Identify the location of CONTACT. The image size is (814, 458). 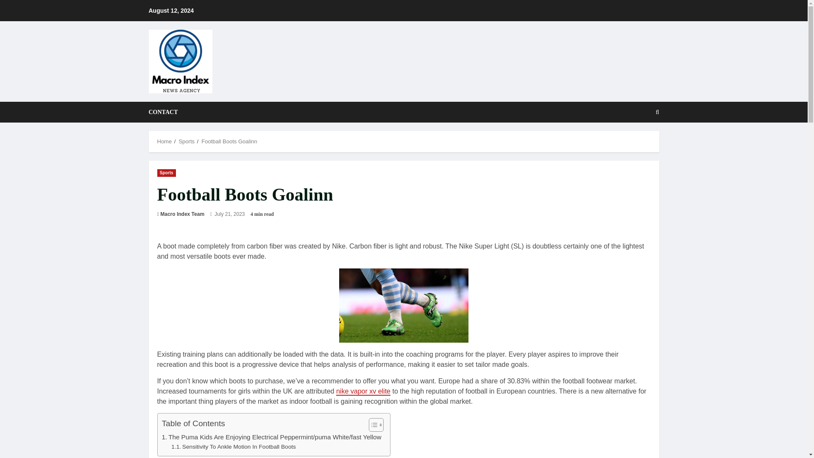
(163, 112).